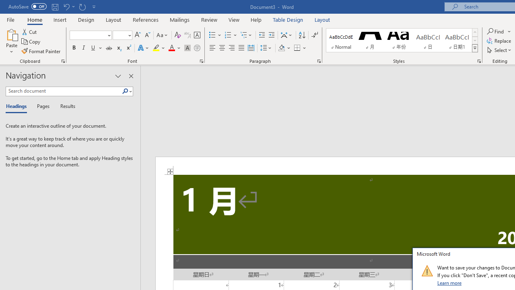 The height and width of the screenshot is (290, 515). What do you see at coordinates (266, 48) in the screenshot?
I see `Line and Paragraph Spacing` at bounding box center [266, 48].